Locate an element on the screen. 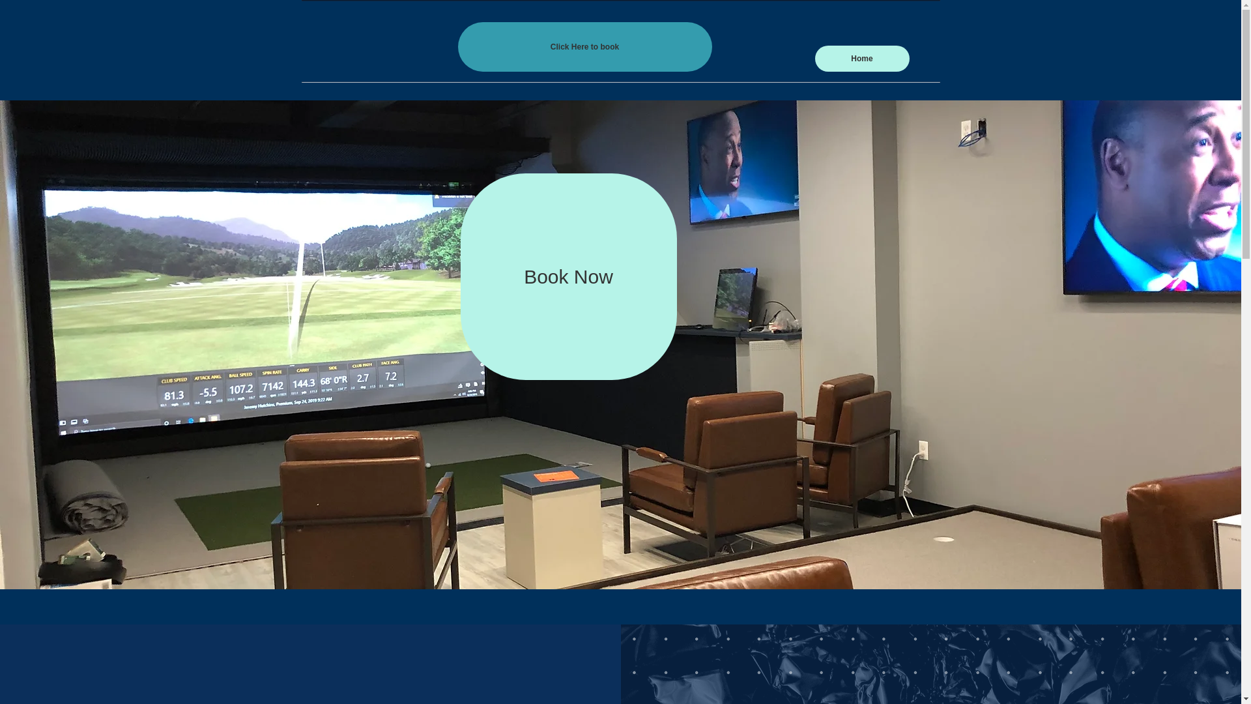  Home is located at coordinates (861, 59).